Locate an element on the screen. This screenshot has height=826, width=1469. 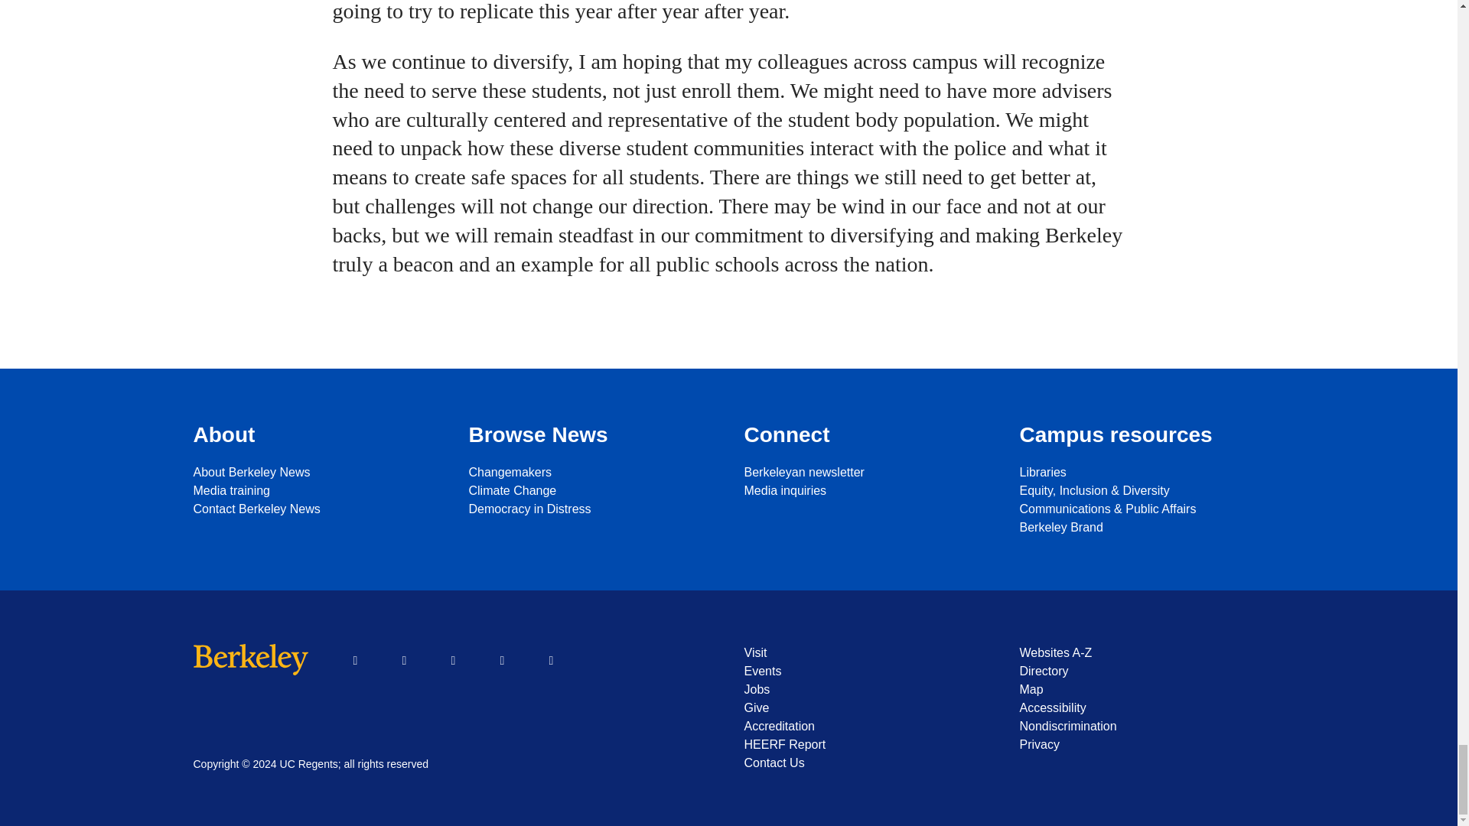
Climate Change is located at coordinates (591, 491).